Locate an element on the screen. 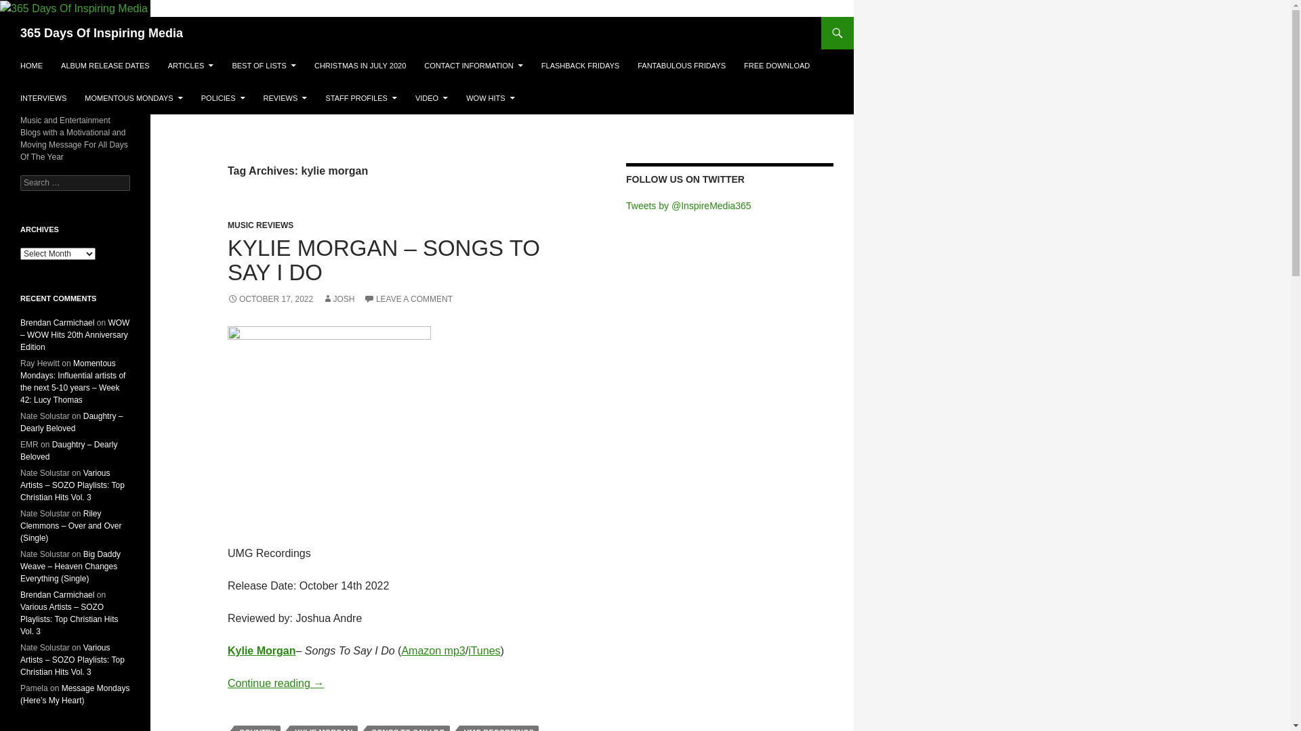 Image resolution: width=1301 pixels, height=731 pixels. WOW HITS is located at coordinates (491, 98).